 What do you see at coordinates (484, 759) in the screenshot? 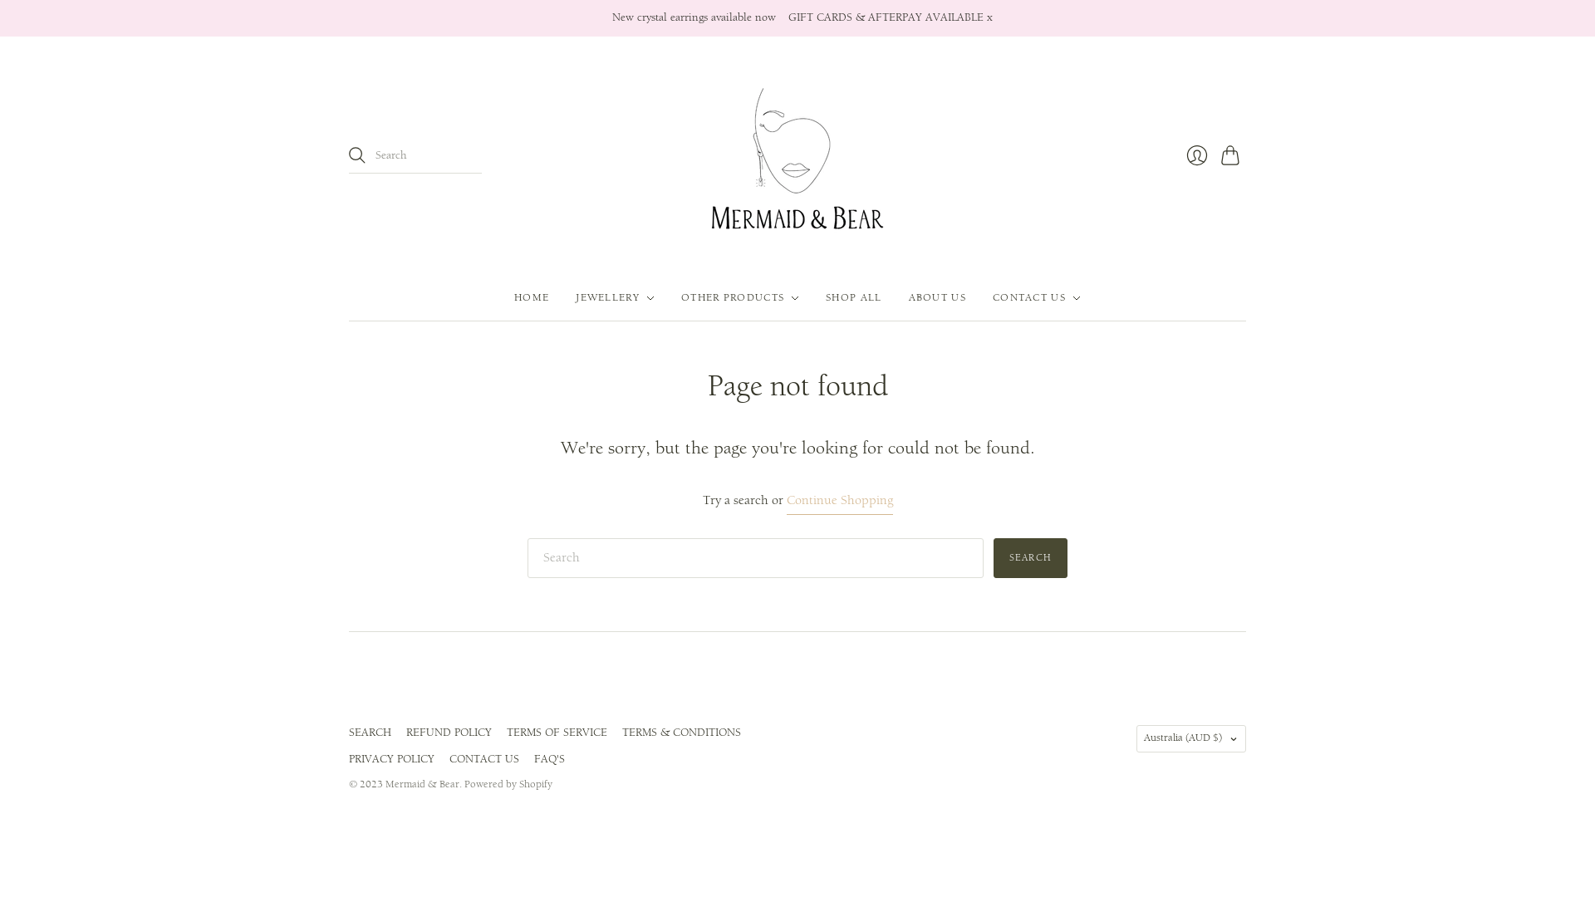
I see `CONTACT US` at bounding box center [484, 759].